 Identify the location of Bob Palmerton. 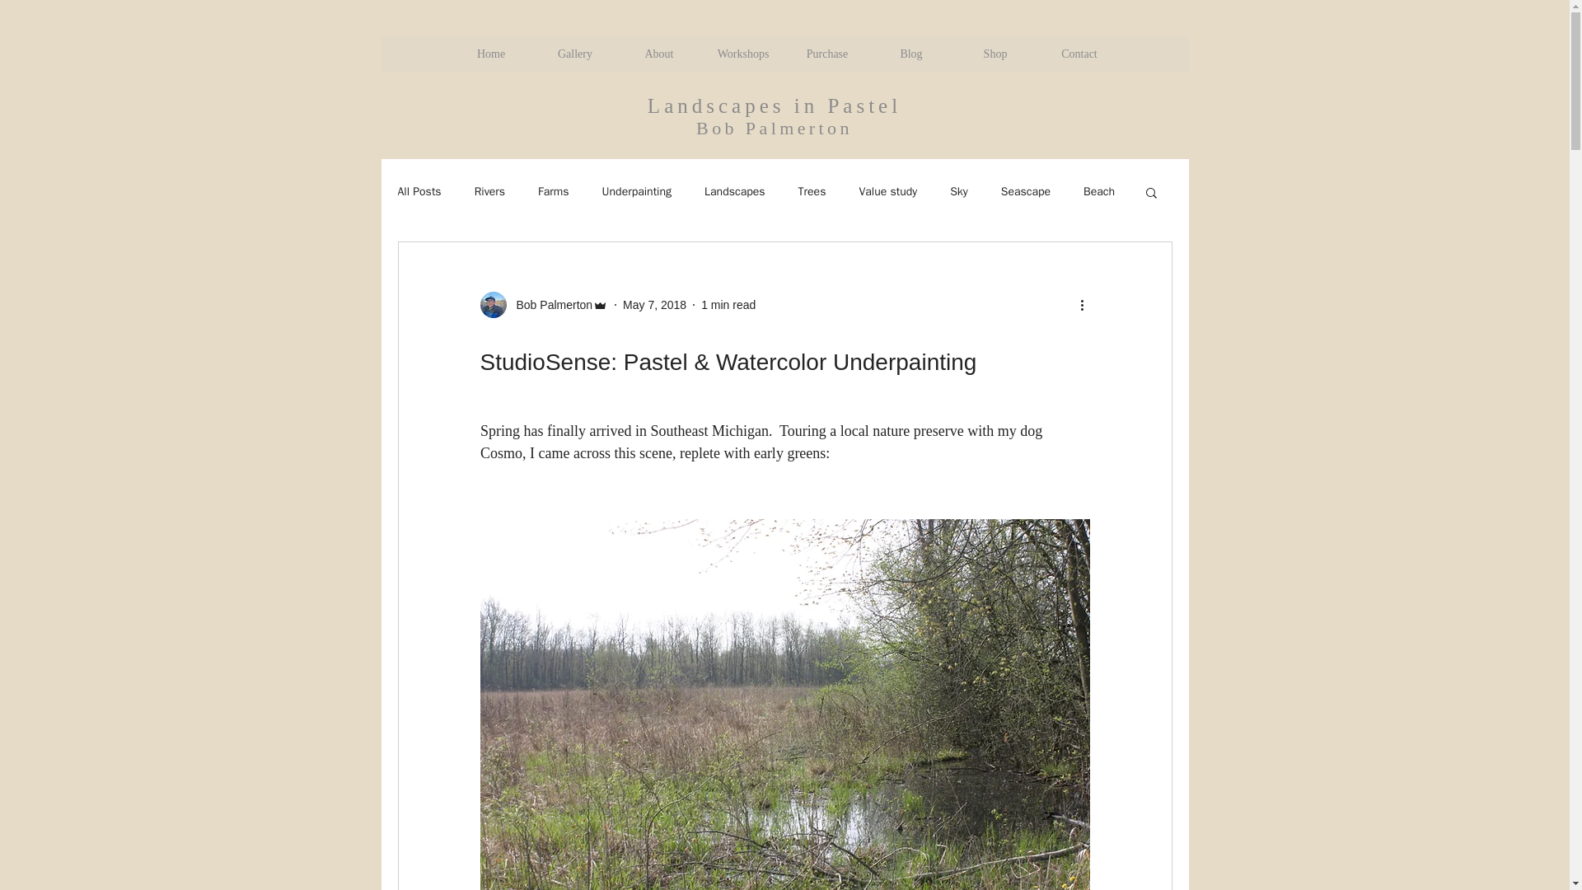
(549, 305).